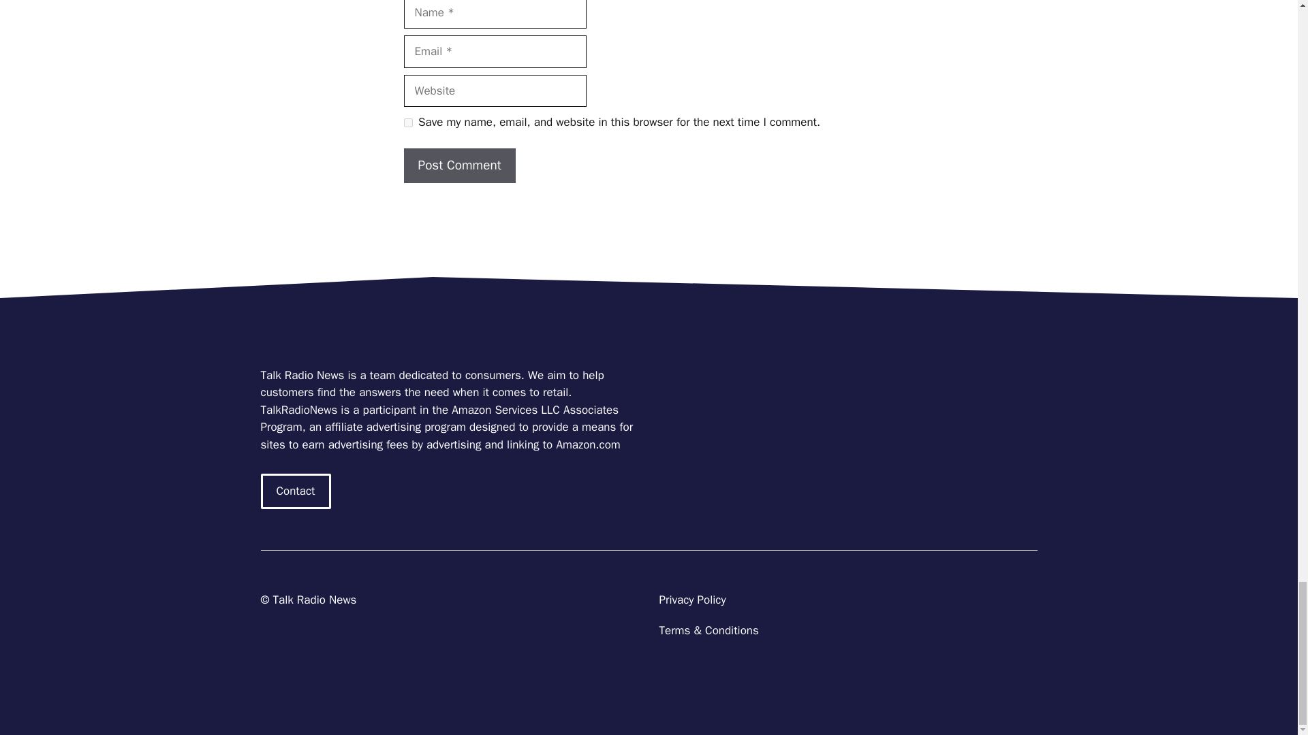 The image size is (1308, 735). What do you see at coordinates (459, 165) in the screenshot?
I see `Post Comment` at bounding box center [459, 165].